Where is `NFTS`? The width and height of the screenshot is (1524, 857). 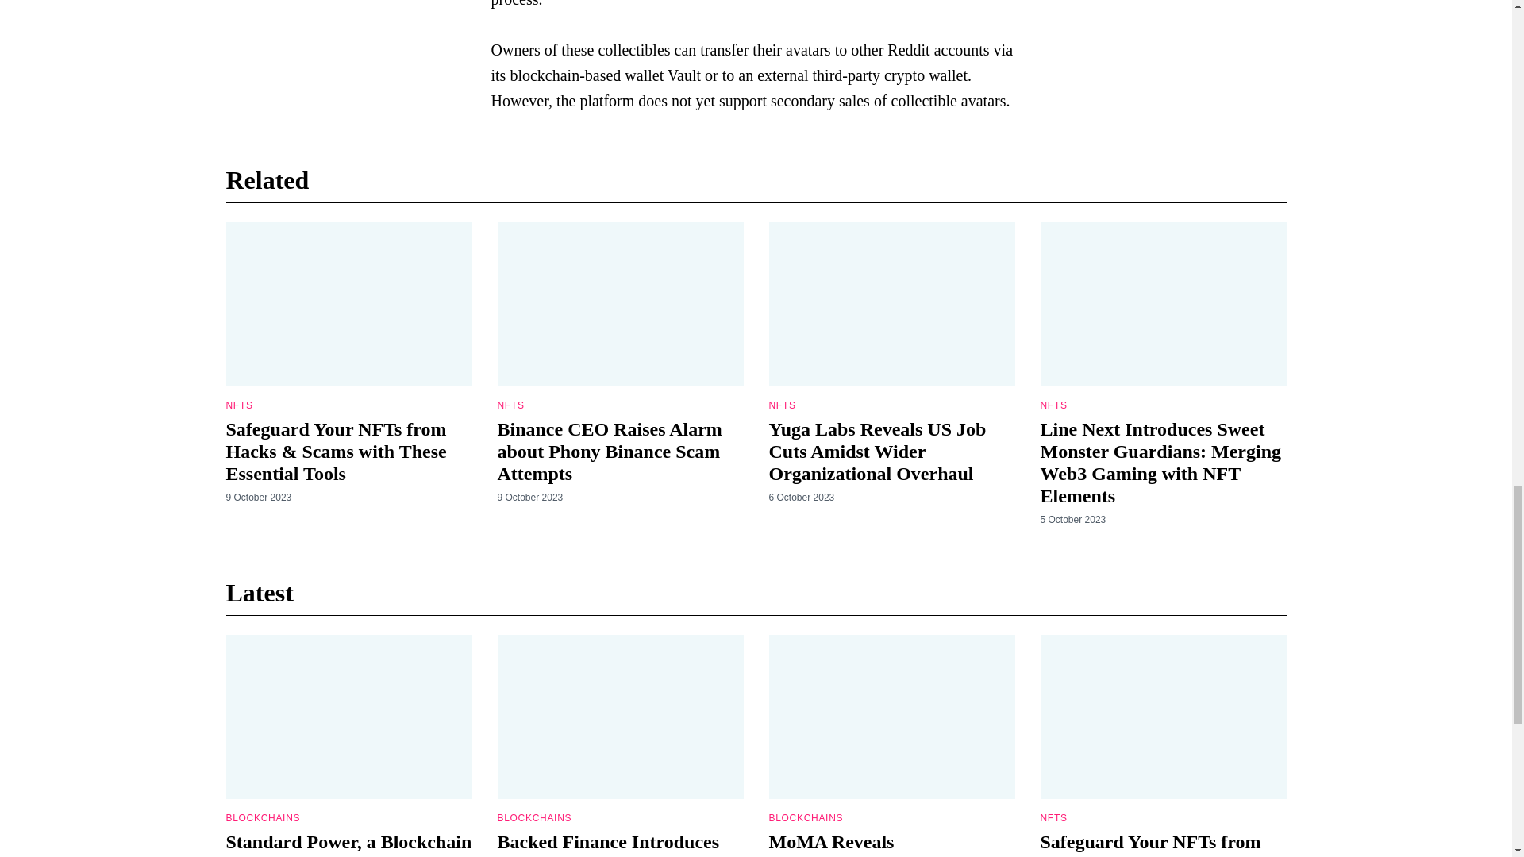
NFTS is located at coordinates (781, 405).